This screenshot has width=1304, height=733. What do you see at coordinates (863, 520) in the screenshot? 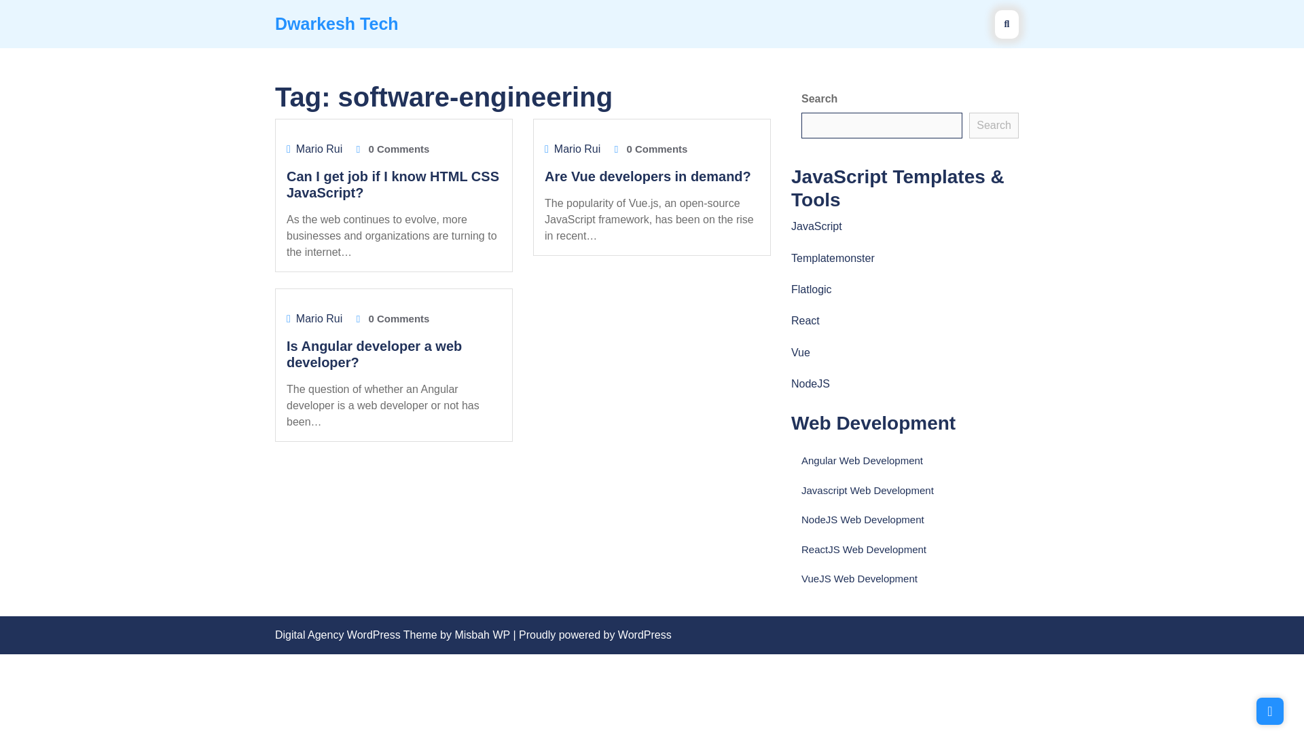
I see `NodeJS Web Development` at bounding box center [863, 520].